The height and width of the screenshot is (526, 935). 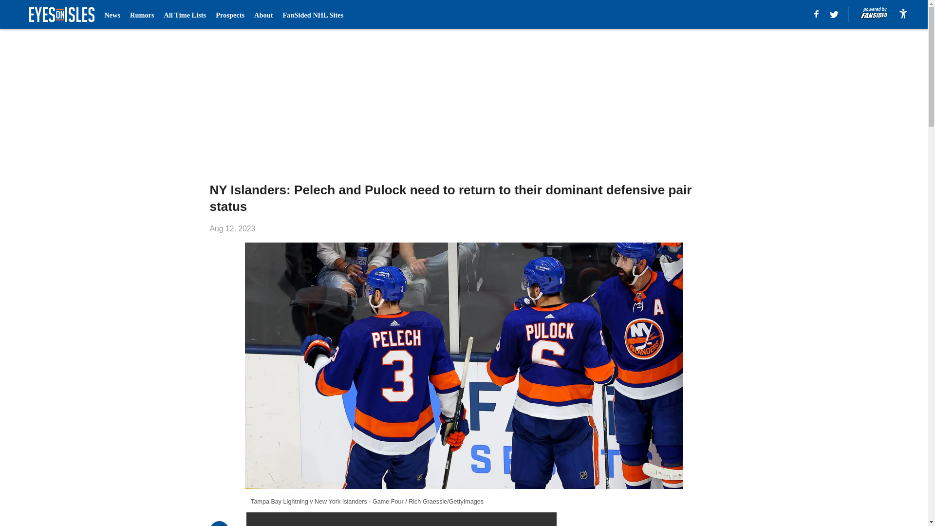 What do you see at coordinates (230, 15) in the screenshot?
I see `Prospects` at bounding box center [230, 15].